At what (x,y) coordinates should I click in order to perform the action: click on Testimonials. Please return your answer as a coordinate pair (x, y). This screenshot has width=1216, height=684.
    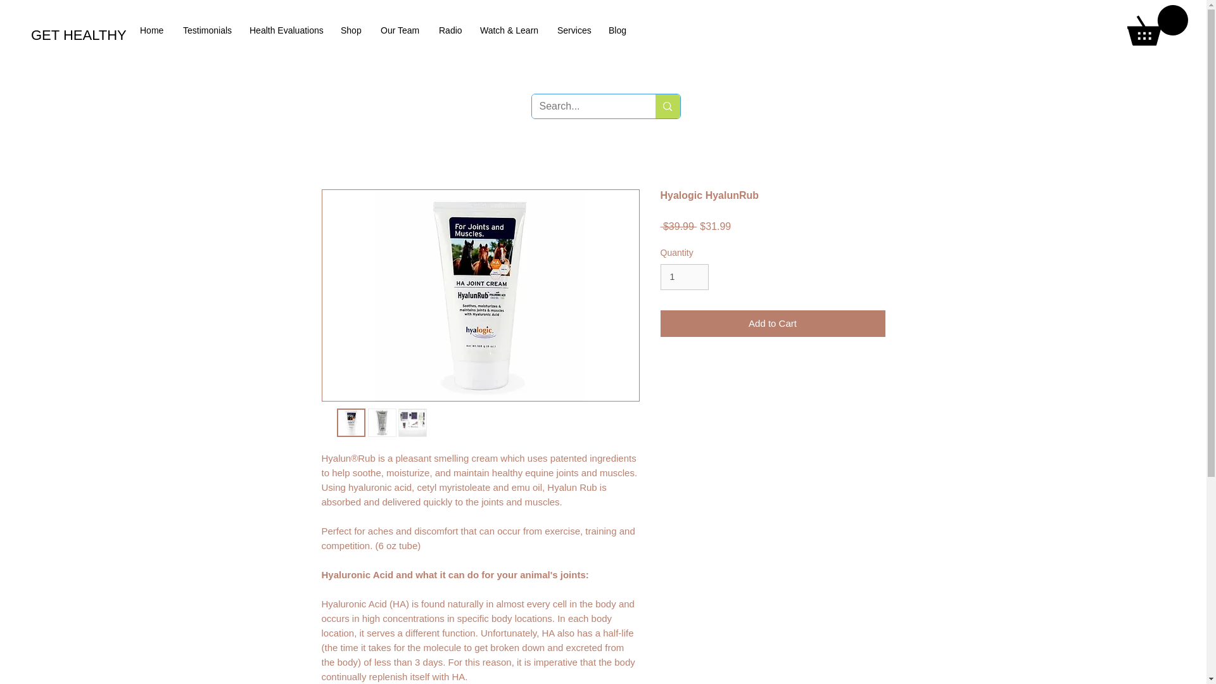
    Looking at the image, I should click on (206, 30).